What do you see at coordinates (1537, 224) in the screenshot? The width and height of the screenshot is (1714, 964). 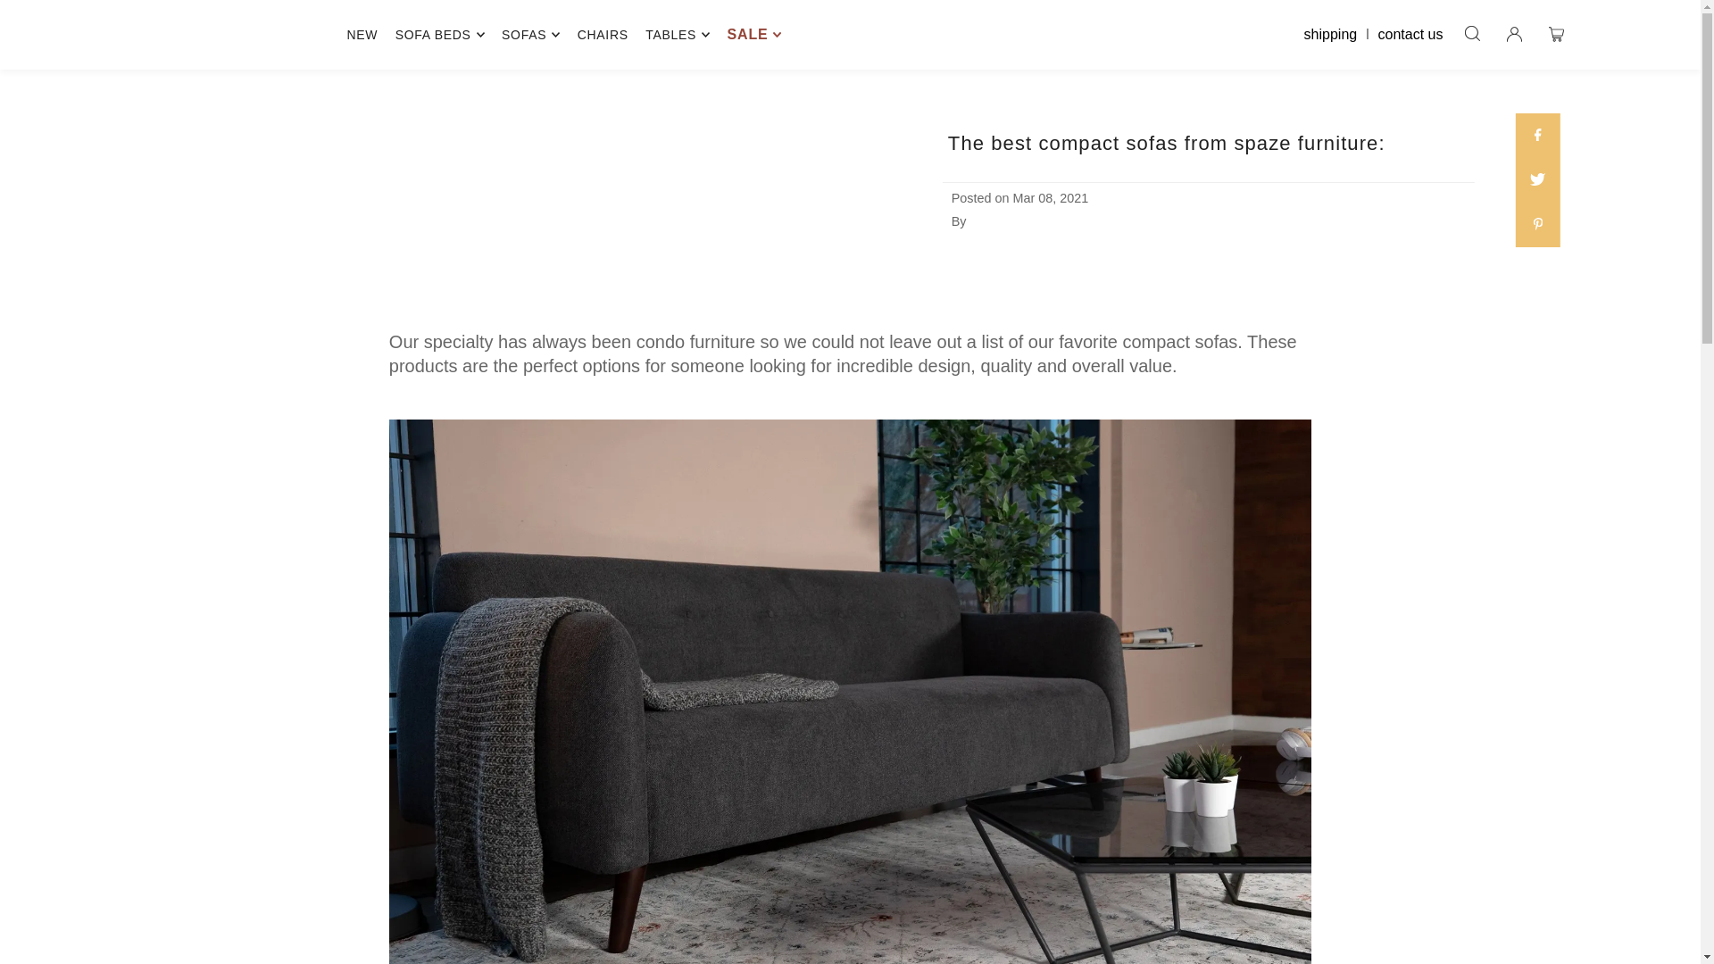 I see `Share on Pinterest` at bounding box center [1537, 224].